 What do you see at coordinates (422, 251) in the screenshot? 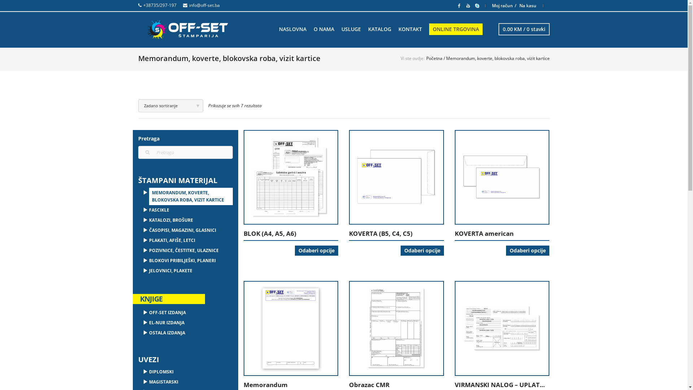
I see `Odaberi opcije` at bounding box center [422, 251].